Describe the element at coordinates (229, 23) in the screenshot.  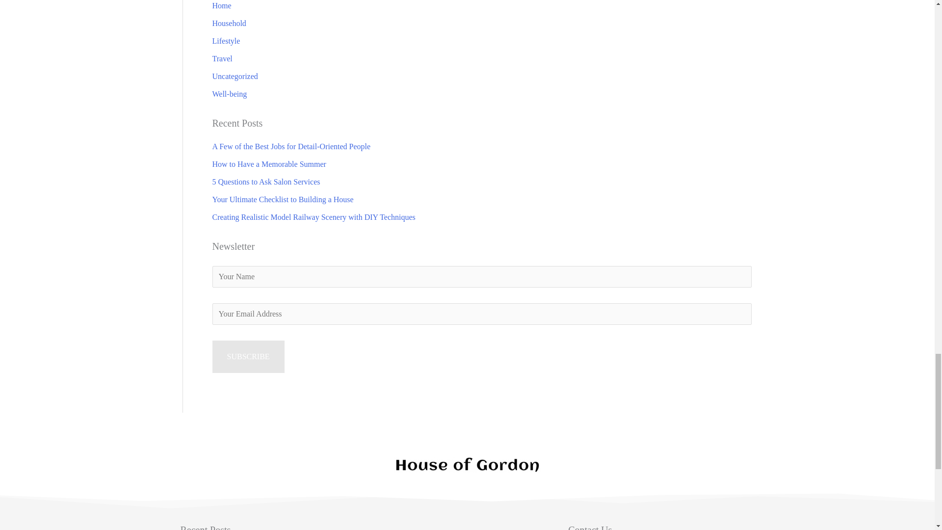
I see `Household` at that location.